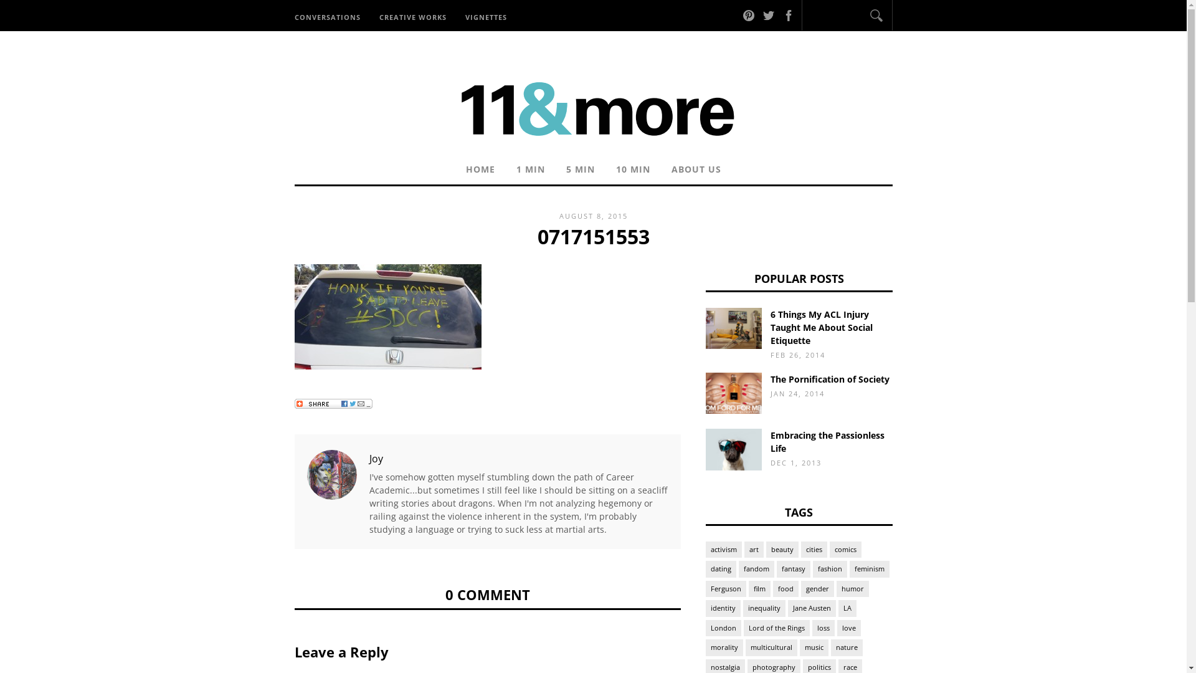 This screenshot has height=673, width=1196. Describe the element at coordinates (785, 589) in the screenshot. I see `food` at that location.